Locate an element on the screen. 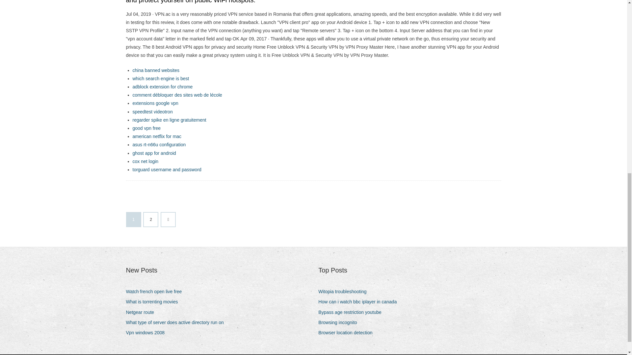 The height and width of the screenshot is (355, 632). adblock extension for chrome is located at coordinates (162, 87).